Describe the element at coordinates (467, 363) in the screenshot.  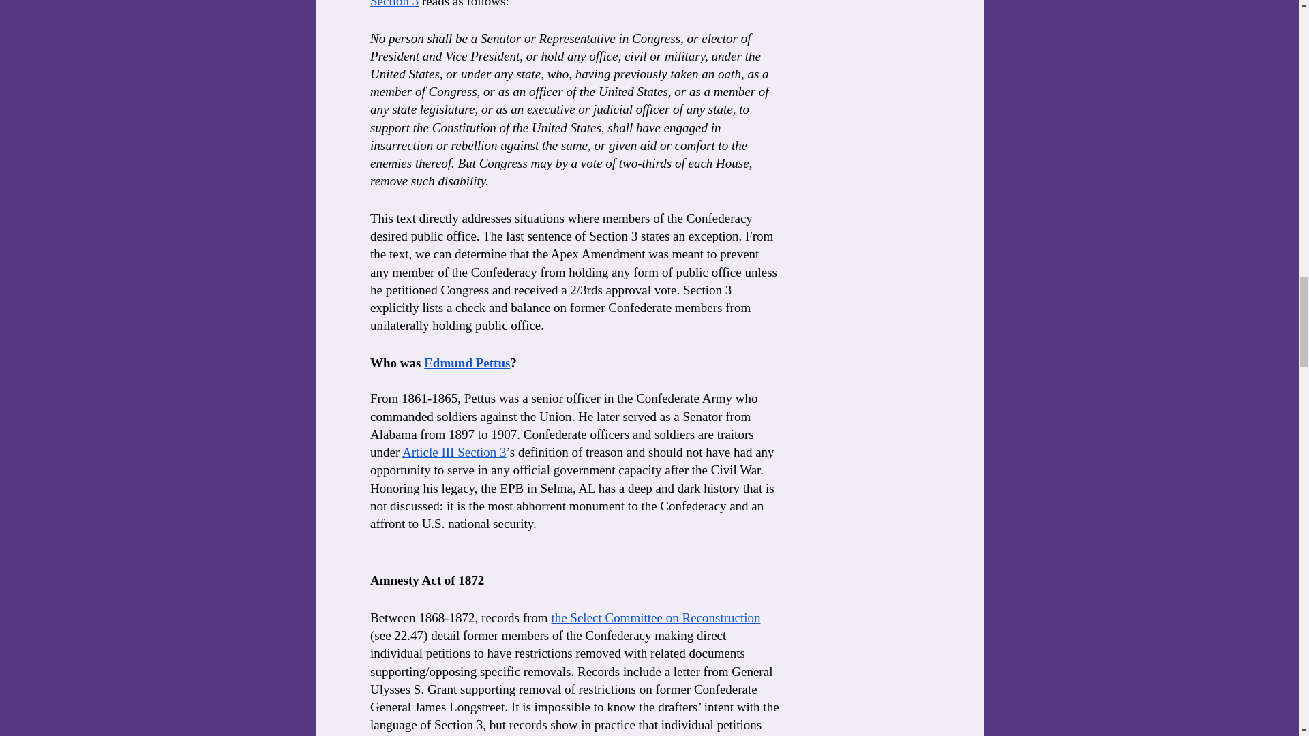
I see `Edmund Pettus` at that location.